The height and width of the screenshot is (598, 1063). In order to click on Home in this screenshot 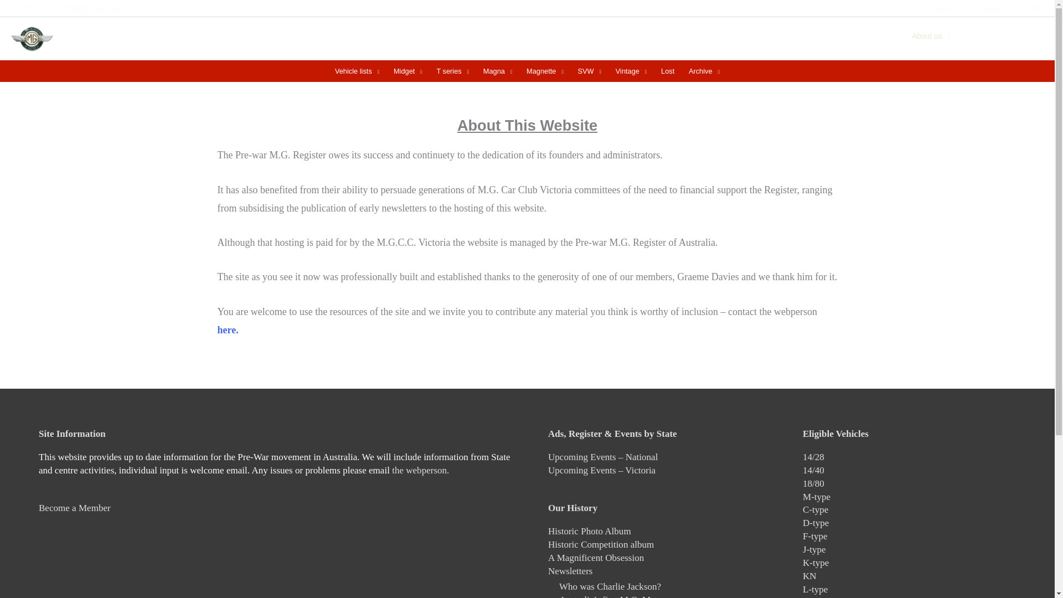, I will do `click(595, 35)`.